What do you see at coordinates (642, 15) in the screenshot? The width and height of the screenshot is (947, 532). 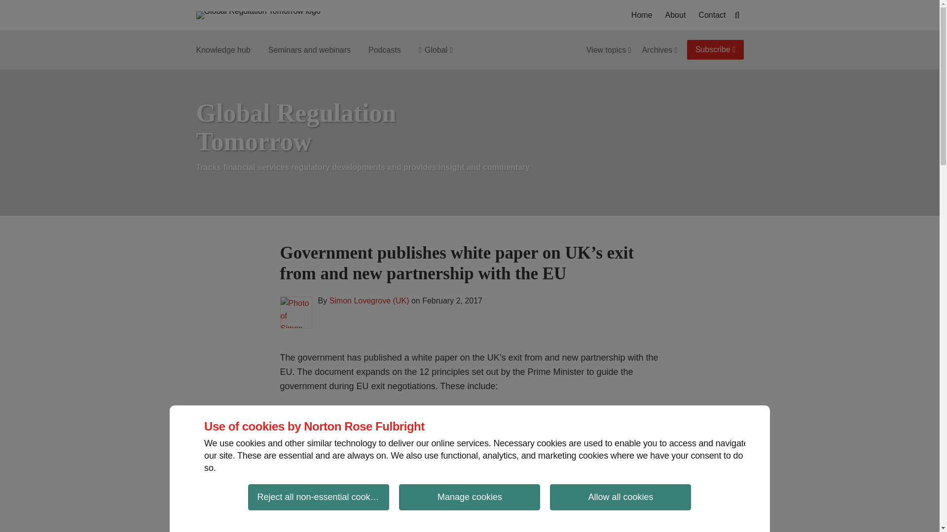 I see `Home` at bounding box center [642, 15].